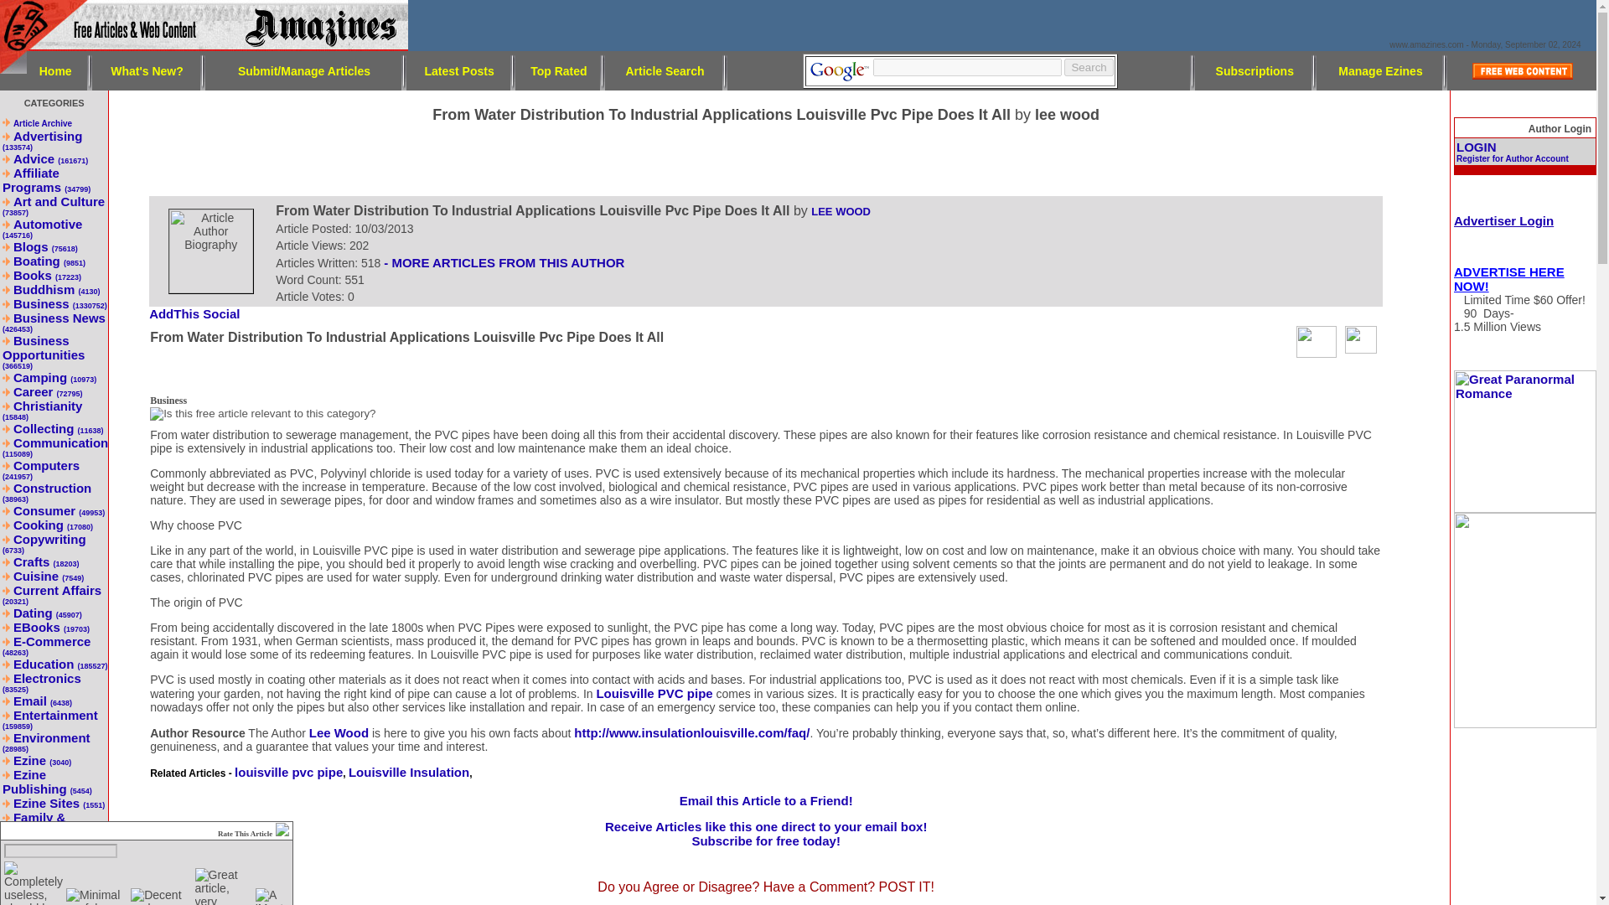 The height and width of the screenshot is (905, 1609). Describe the element at coordinates (1380, 70) in the screenshot. I see `Manage Ezines` at that location.